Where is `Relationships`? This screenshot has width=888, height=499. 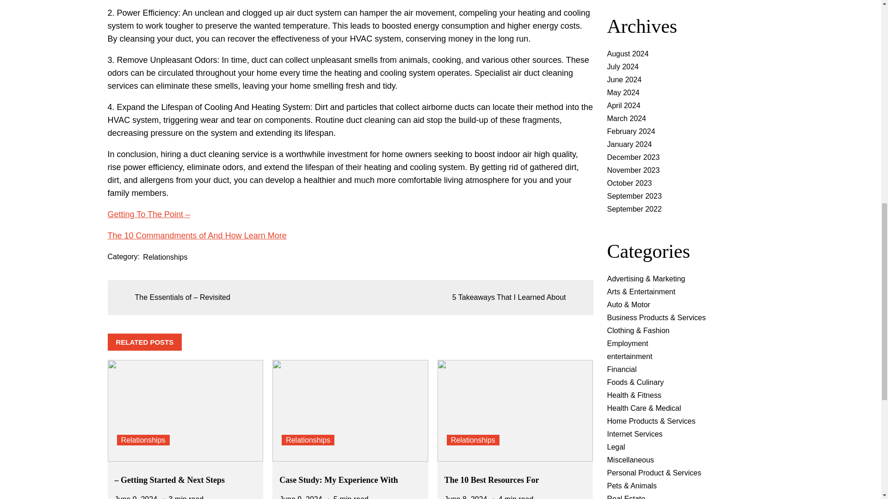 Relationships is located at coordinates (308, 440).